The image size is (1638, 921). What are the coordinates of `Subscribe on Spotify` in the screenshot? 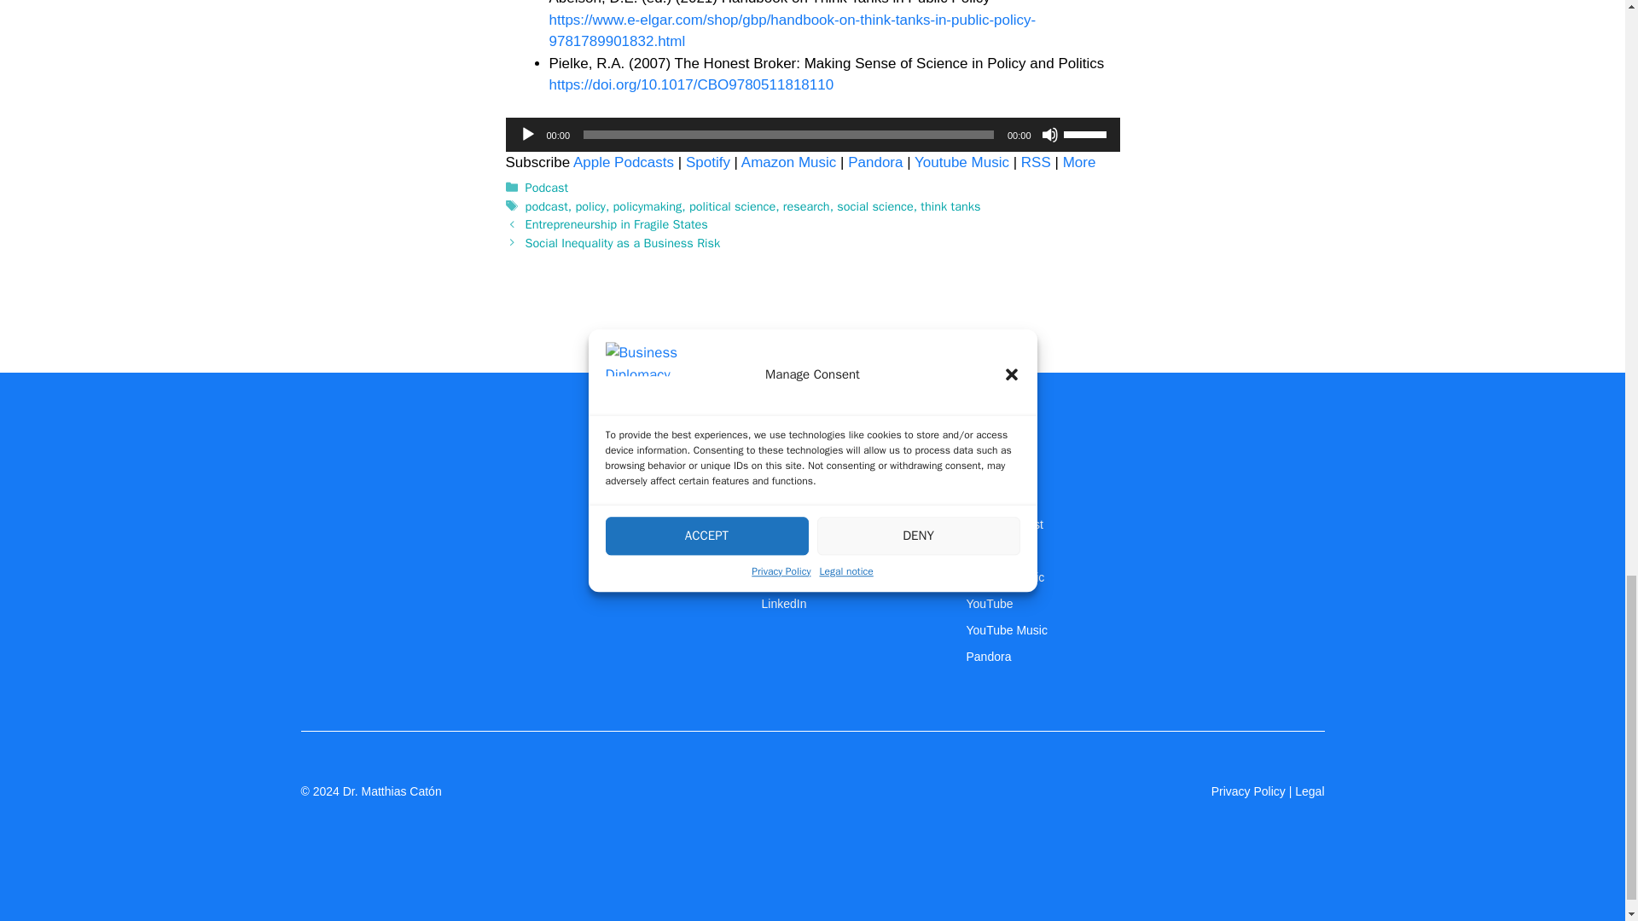 It's located at (708, 162).